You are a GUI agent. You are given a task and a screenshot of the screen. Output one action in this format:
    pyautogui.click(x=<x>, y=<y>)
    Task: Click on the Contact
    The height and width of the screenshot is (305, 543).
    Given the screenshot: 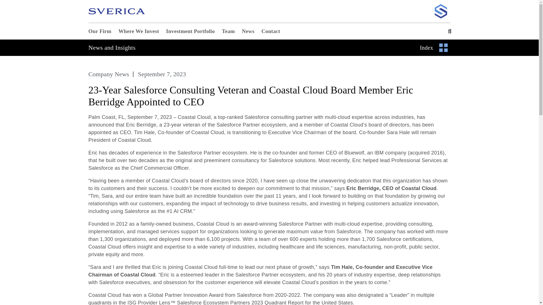 What is the action you would take?
    pyautogui.click(x=271, y=31)
    